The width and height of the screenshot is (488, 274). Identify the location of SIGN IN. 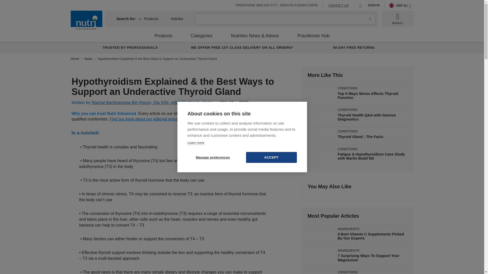
(374, 5).